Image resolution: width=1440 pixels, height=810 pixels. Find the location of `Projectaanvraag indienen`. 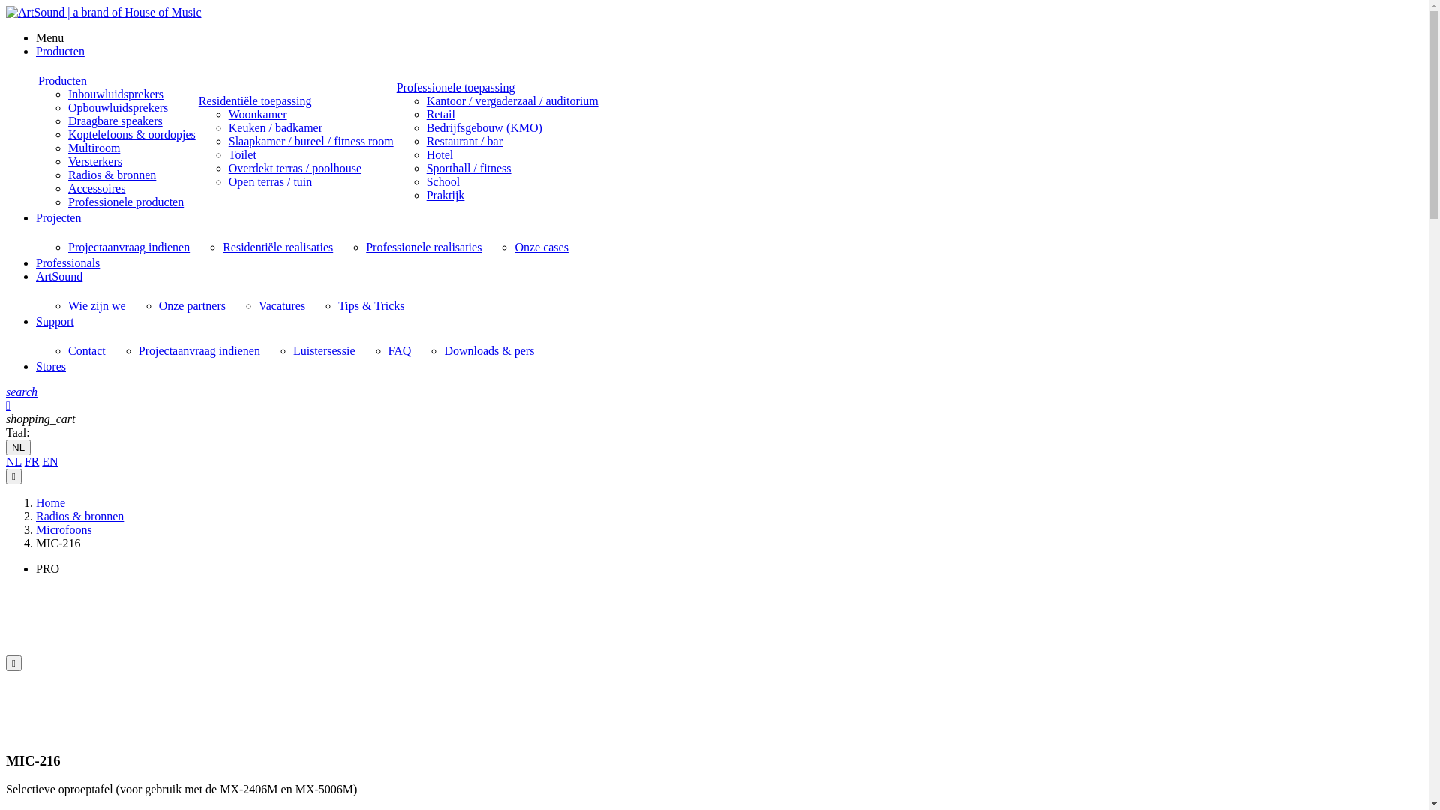

Projectaanvraag indienen is located at coordinates (199, 351).